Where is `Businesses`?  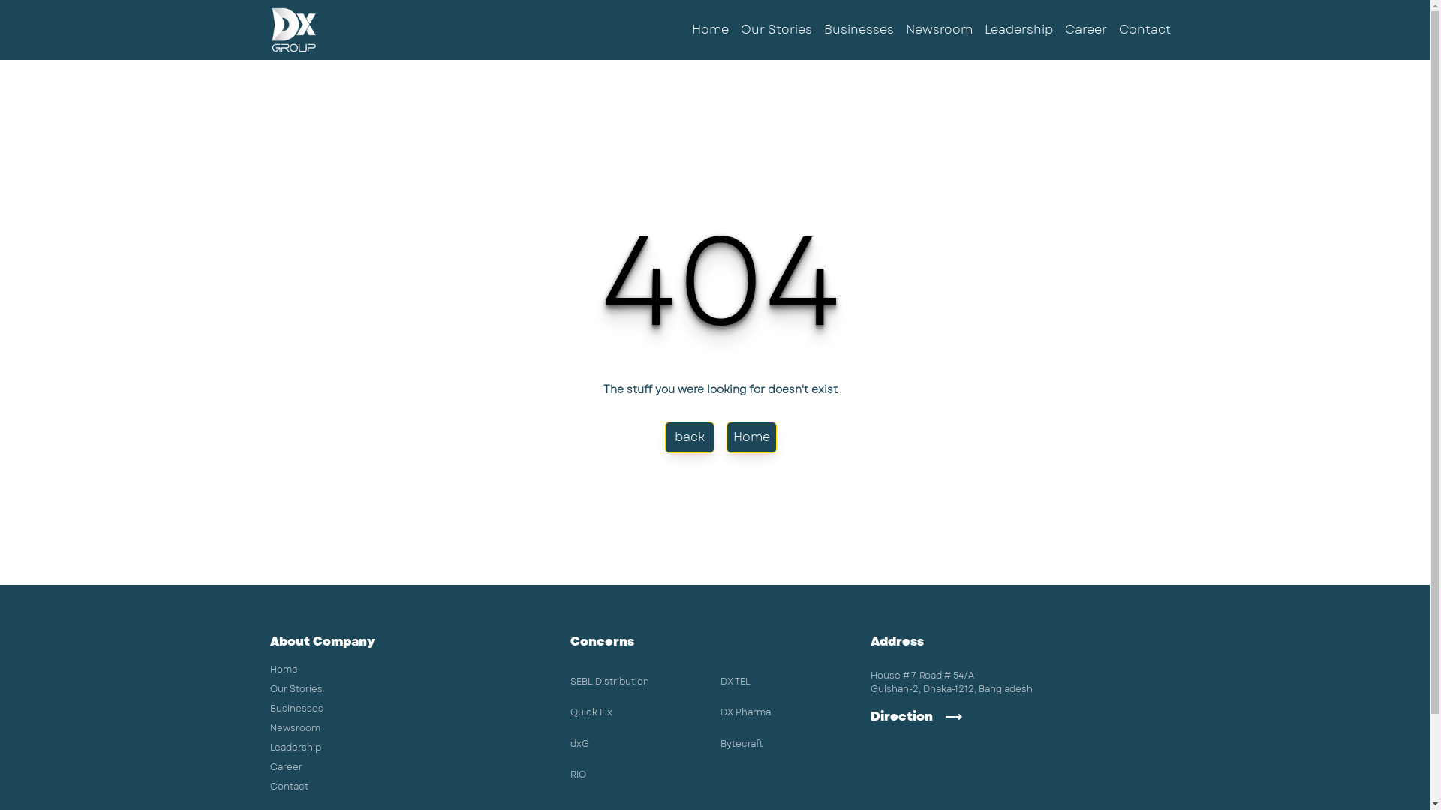
Businesses is located at coordinates (297, 709).